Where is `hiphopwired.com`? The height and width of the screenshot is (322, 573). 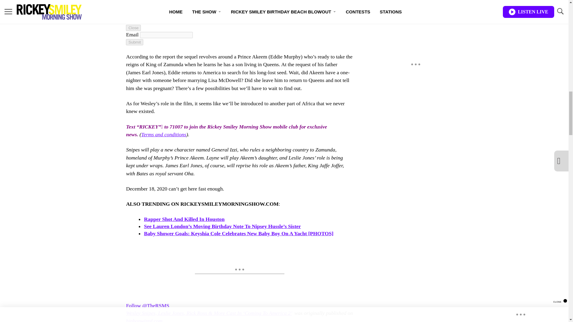
hiphopwired.com is located at coordinates (144, 320).